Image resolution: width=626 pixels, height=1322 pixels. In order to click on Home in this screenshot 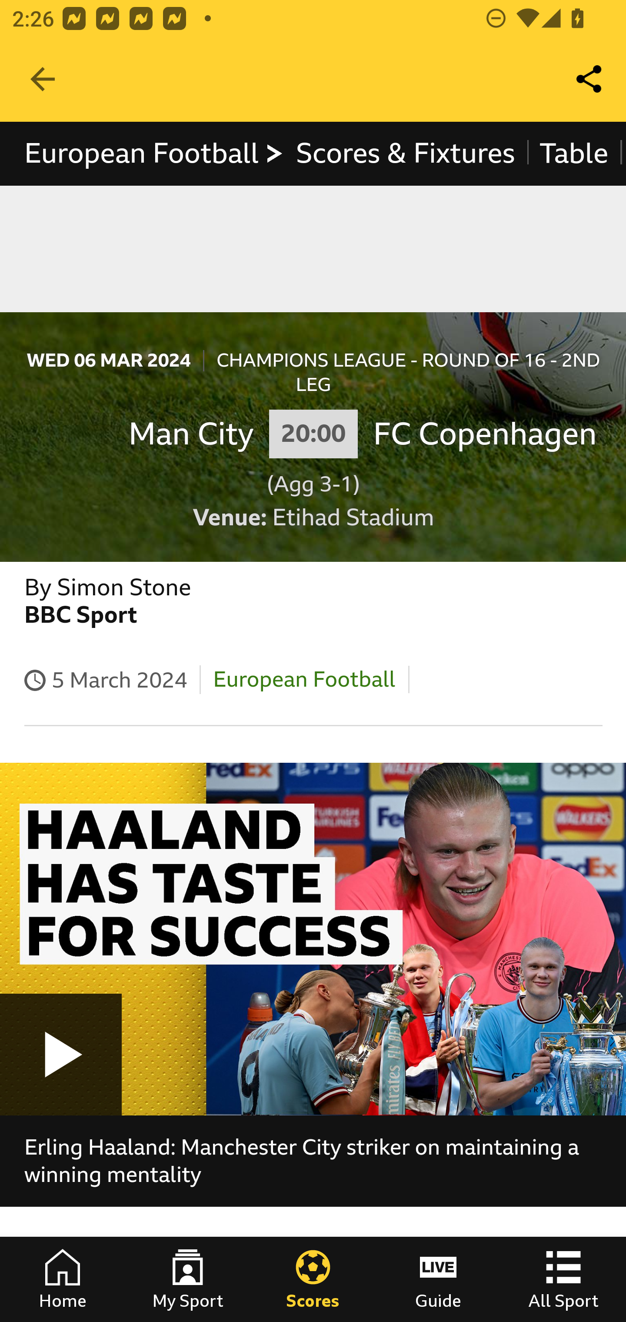, I will do `click(63, 1279)`.